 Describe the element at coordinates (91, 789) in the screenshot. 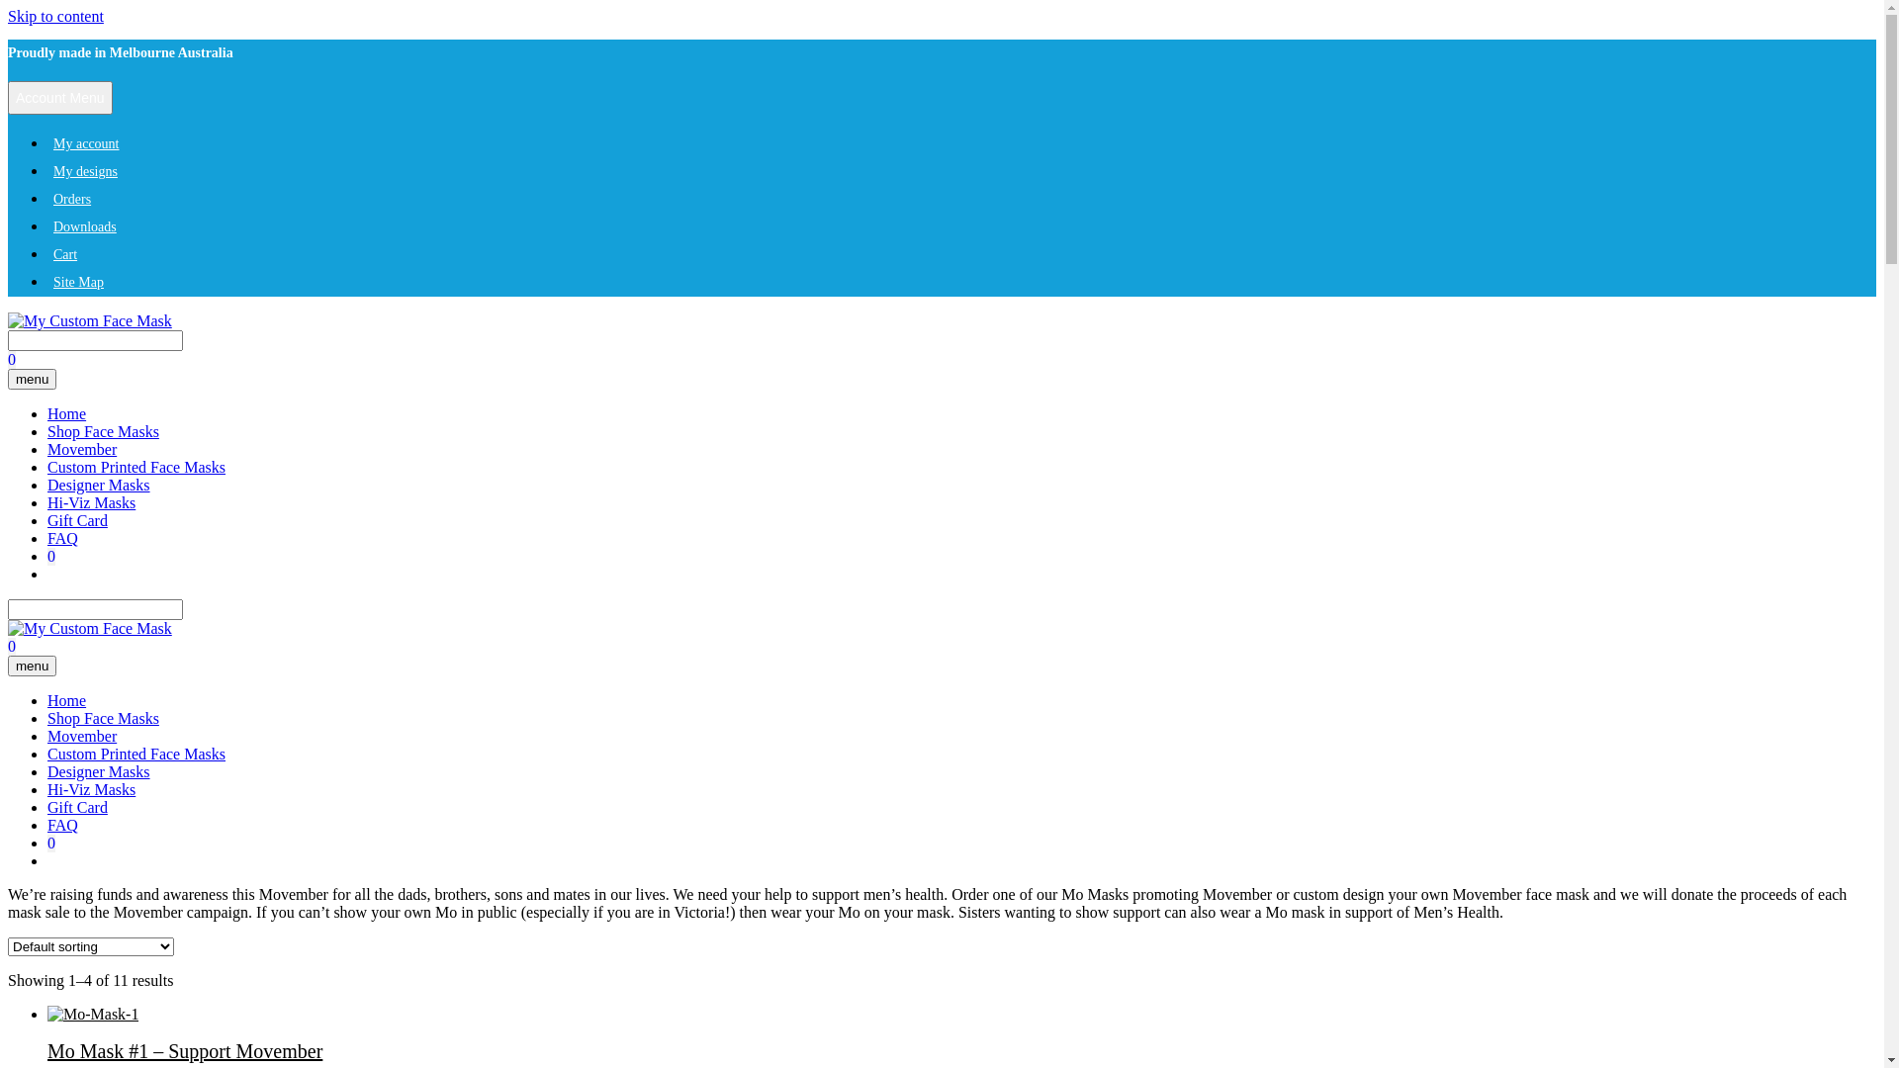

I see `Hi-Viz Masks` at that location.